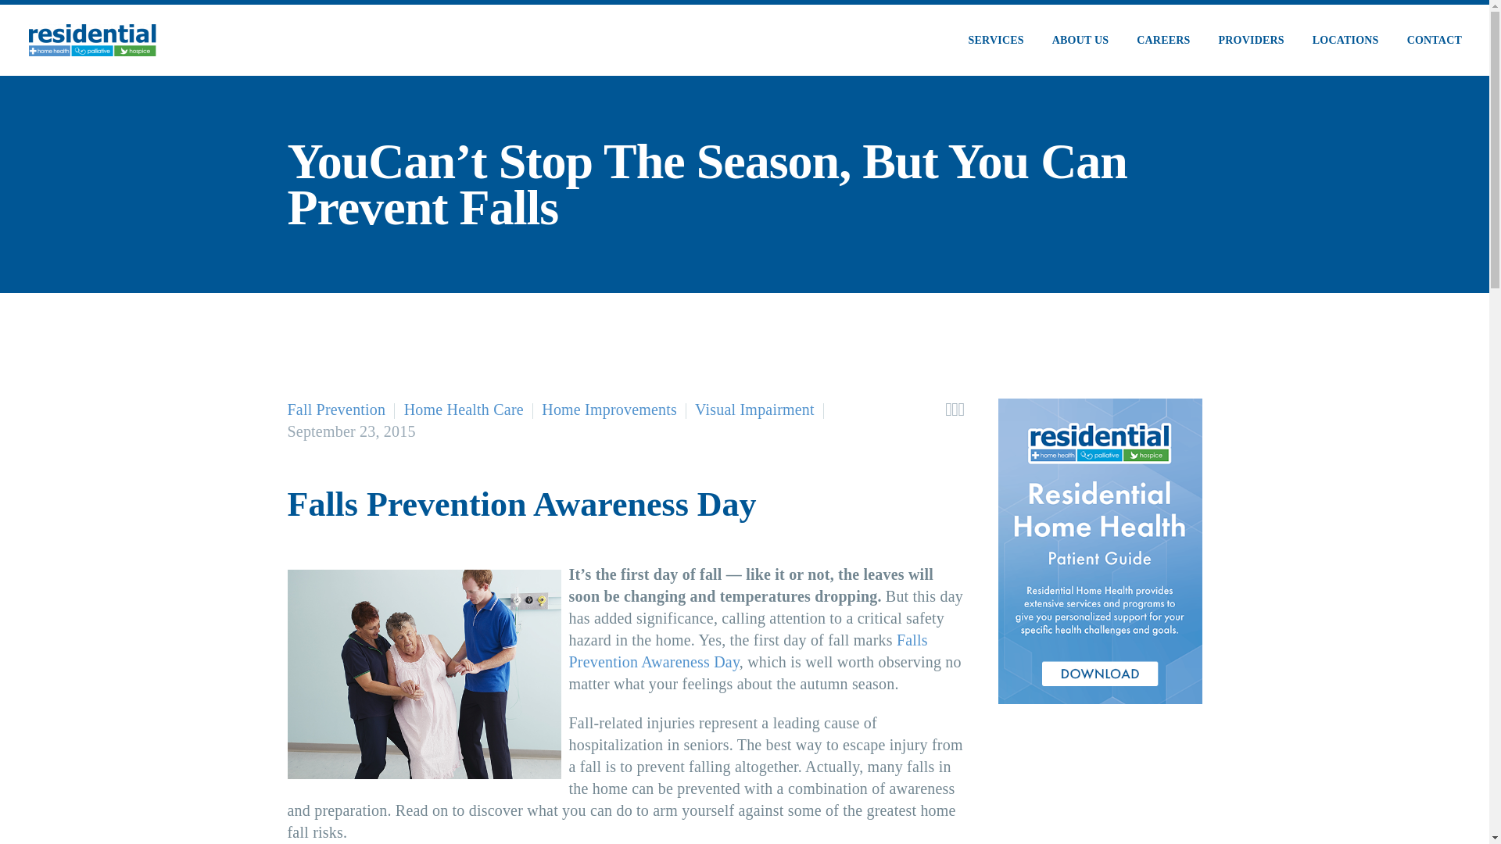 The image size is (1501, 844). I want to click on View all posts in Home Improvements, so click(609, 409).